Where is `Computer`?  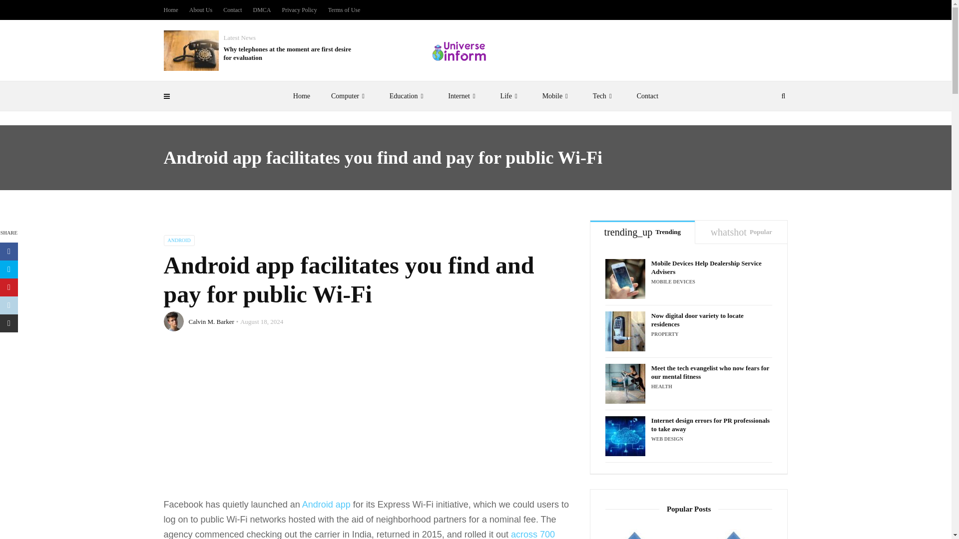 Computer is located at coordinates (350, 96).